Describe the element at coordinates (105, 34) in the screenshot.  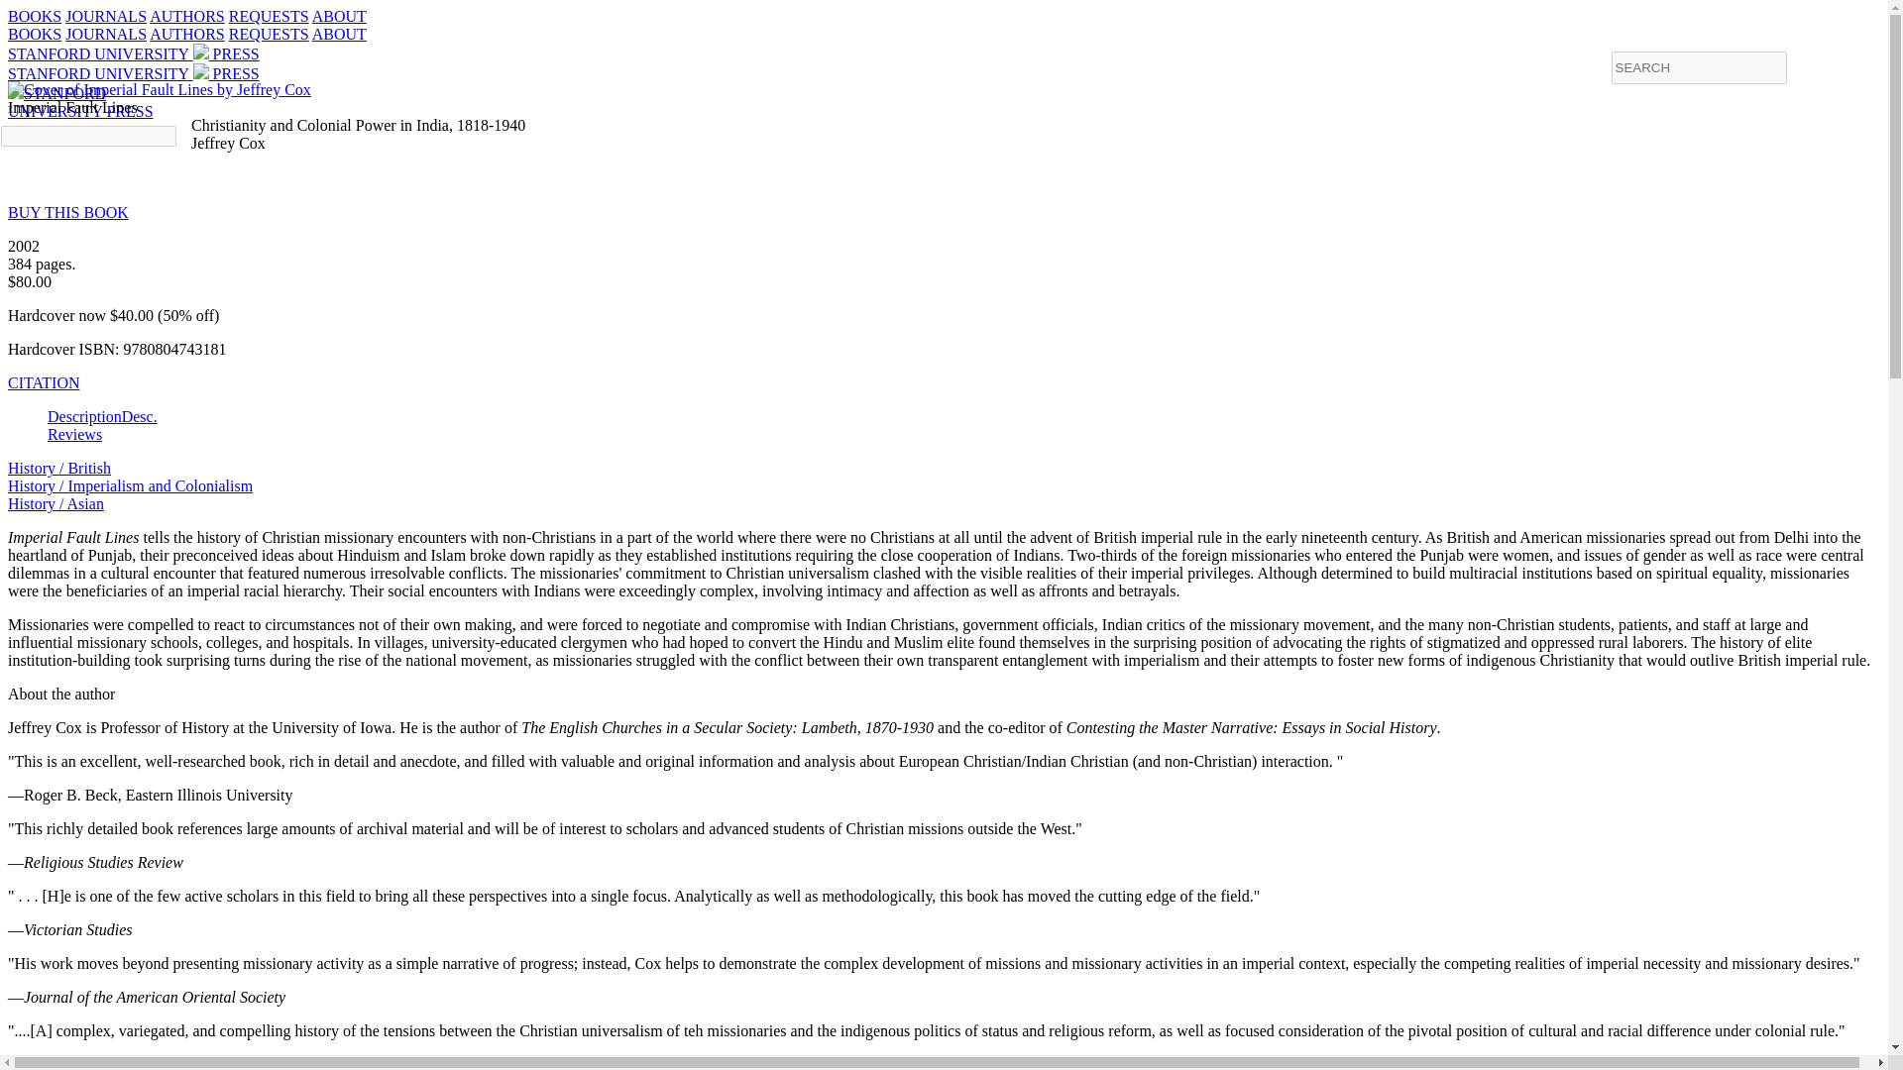
I see `JOURNALS` at that location.